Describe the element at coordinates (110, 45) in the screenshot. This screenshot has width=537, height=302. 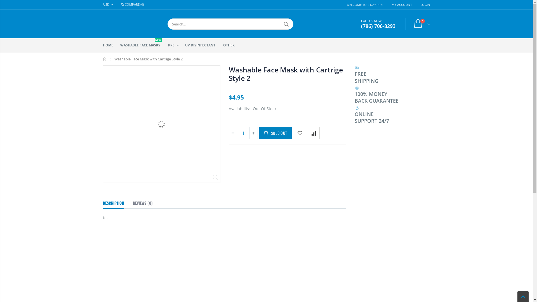
I see `HOME` at that location.